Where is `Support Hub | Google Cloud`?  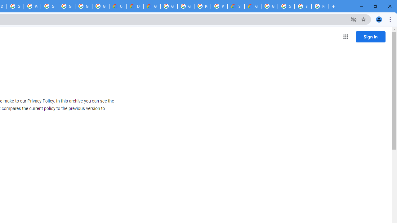
Support Hub | Google Cloud is located at coordinates (236, 6).